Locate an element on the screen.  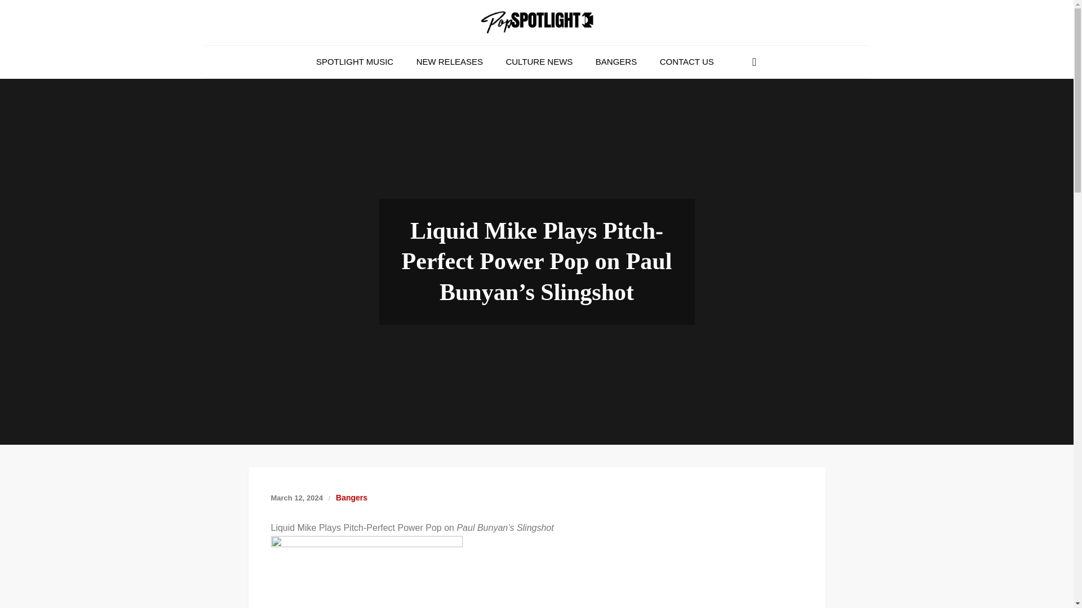
CULTURE NEWS is located at coordinates (539, 62).